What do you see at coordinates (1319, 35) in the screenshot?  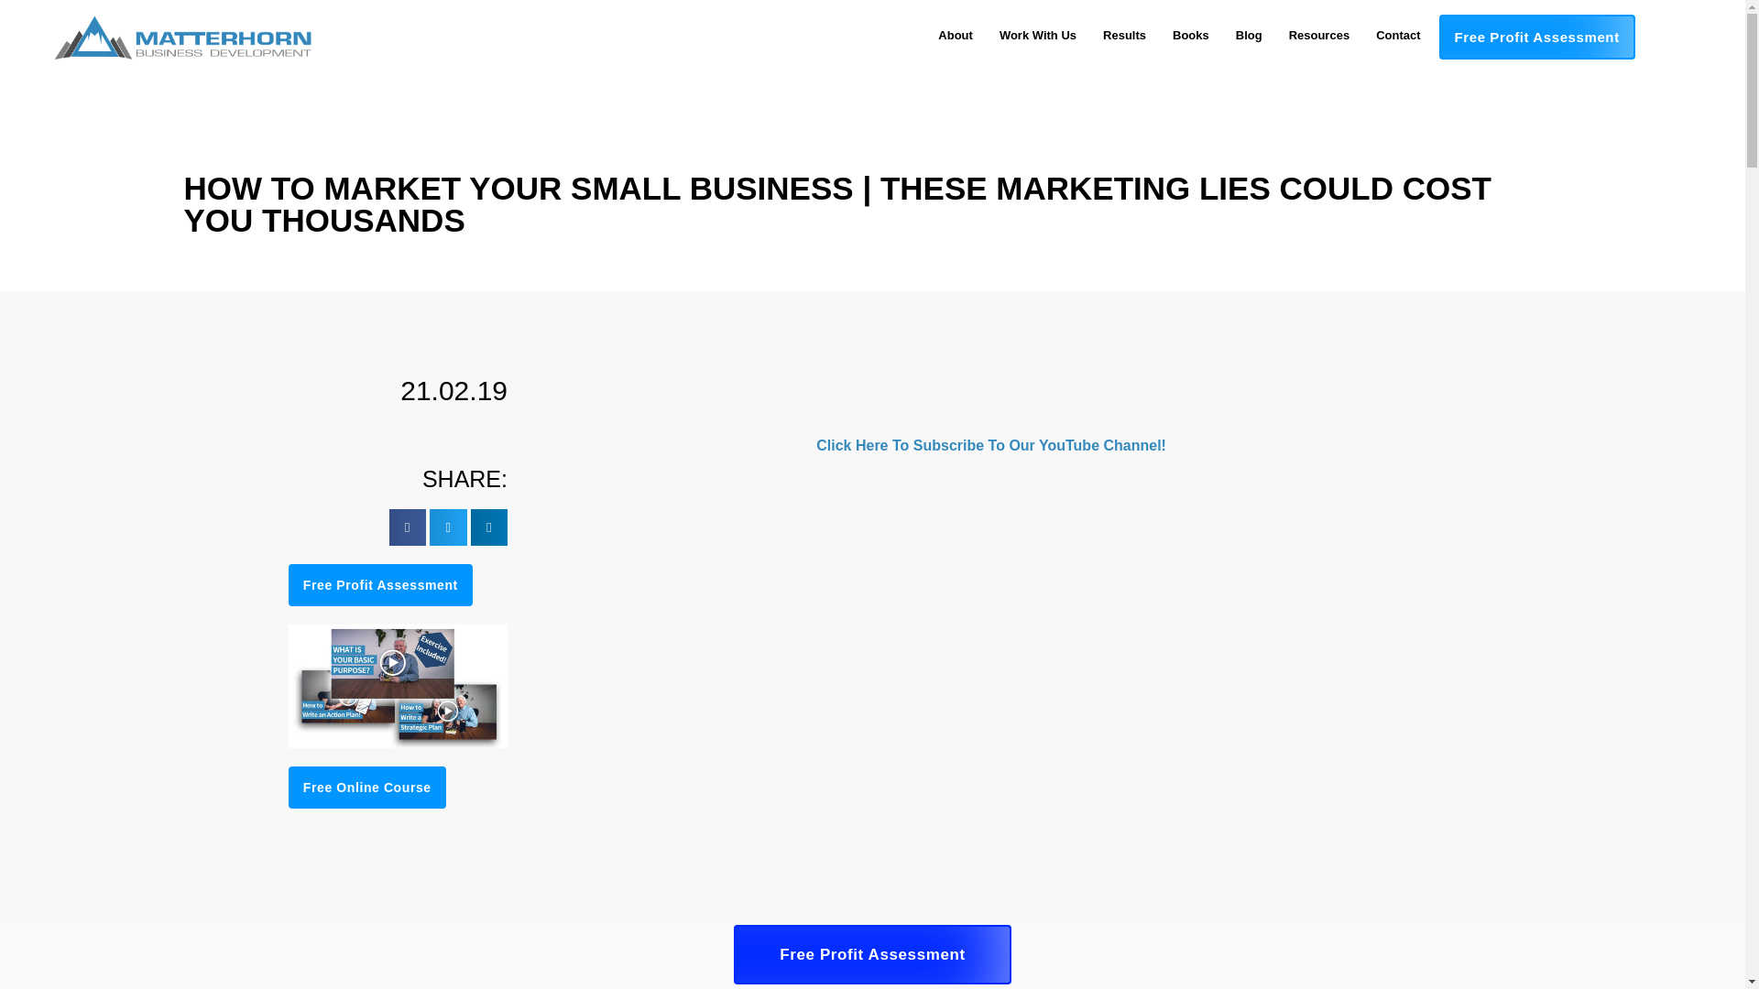 I see `Resources` at bounding box center [1319, 35].